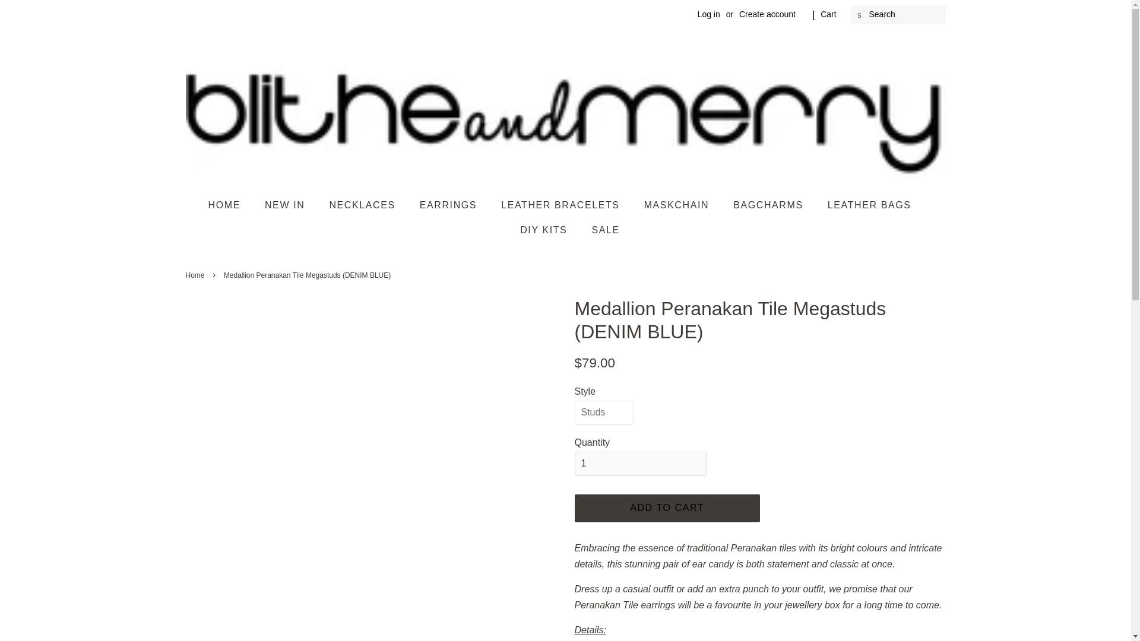 The height and width of the screenshot is (641, 1140). I want to click on ADD TO CART, so click(667, 508).